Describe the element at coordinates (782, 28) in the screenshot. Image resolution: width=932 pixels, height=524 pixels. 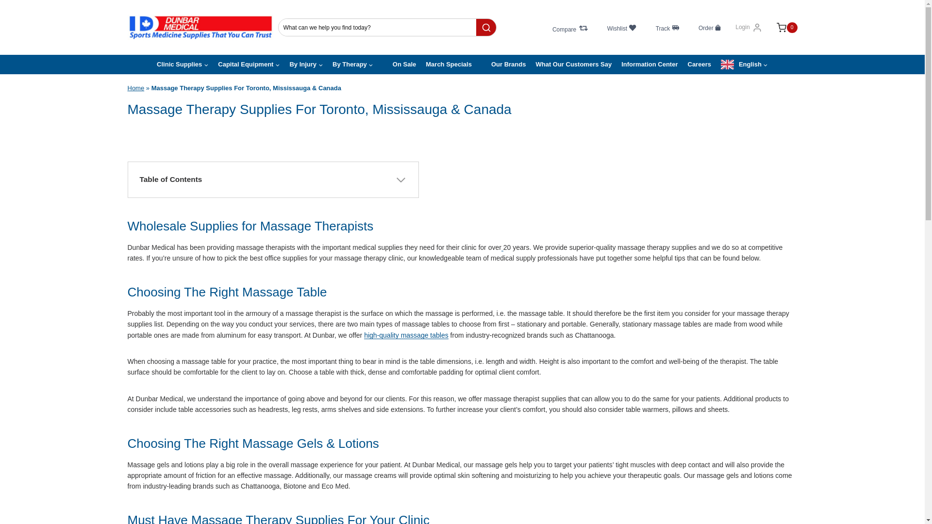
I see `0` at that location.